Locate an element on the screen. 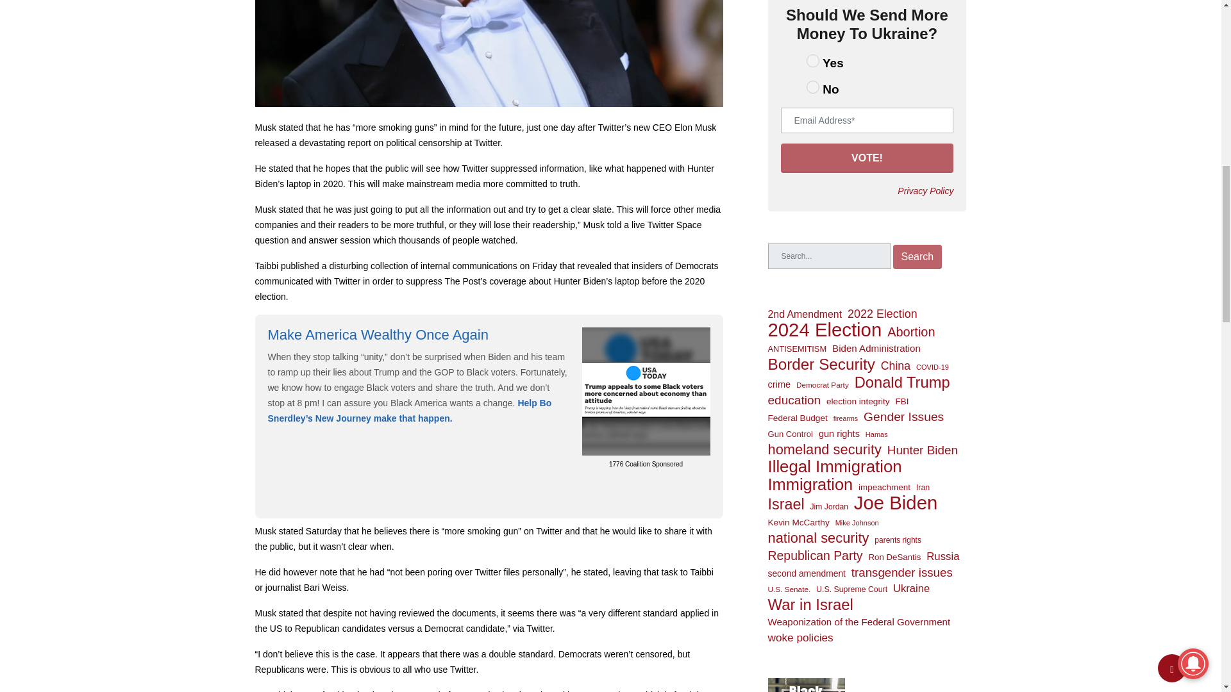  Make America Wealthy Once Again is located at coordinates (378, 334).